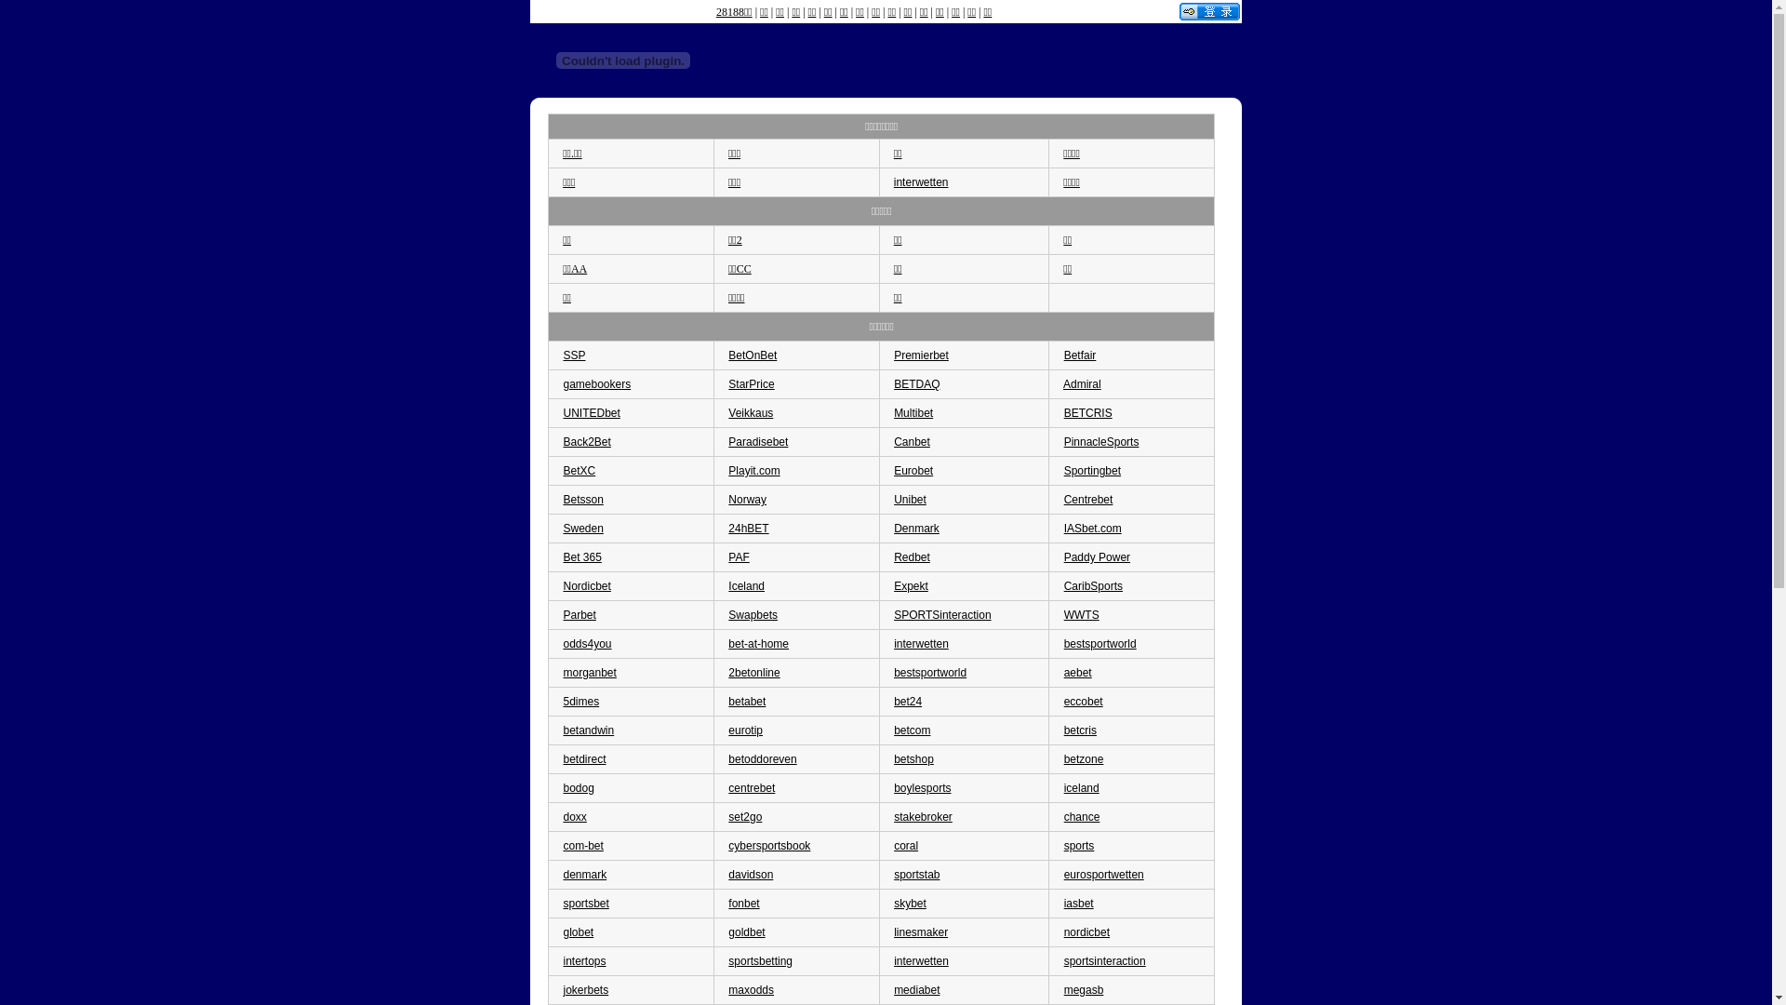  What do you see at coordinates (908, 702) in the screenshot?
I see `bet24` at bounding box center [908, 702].